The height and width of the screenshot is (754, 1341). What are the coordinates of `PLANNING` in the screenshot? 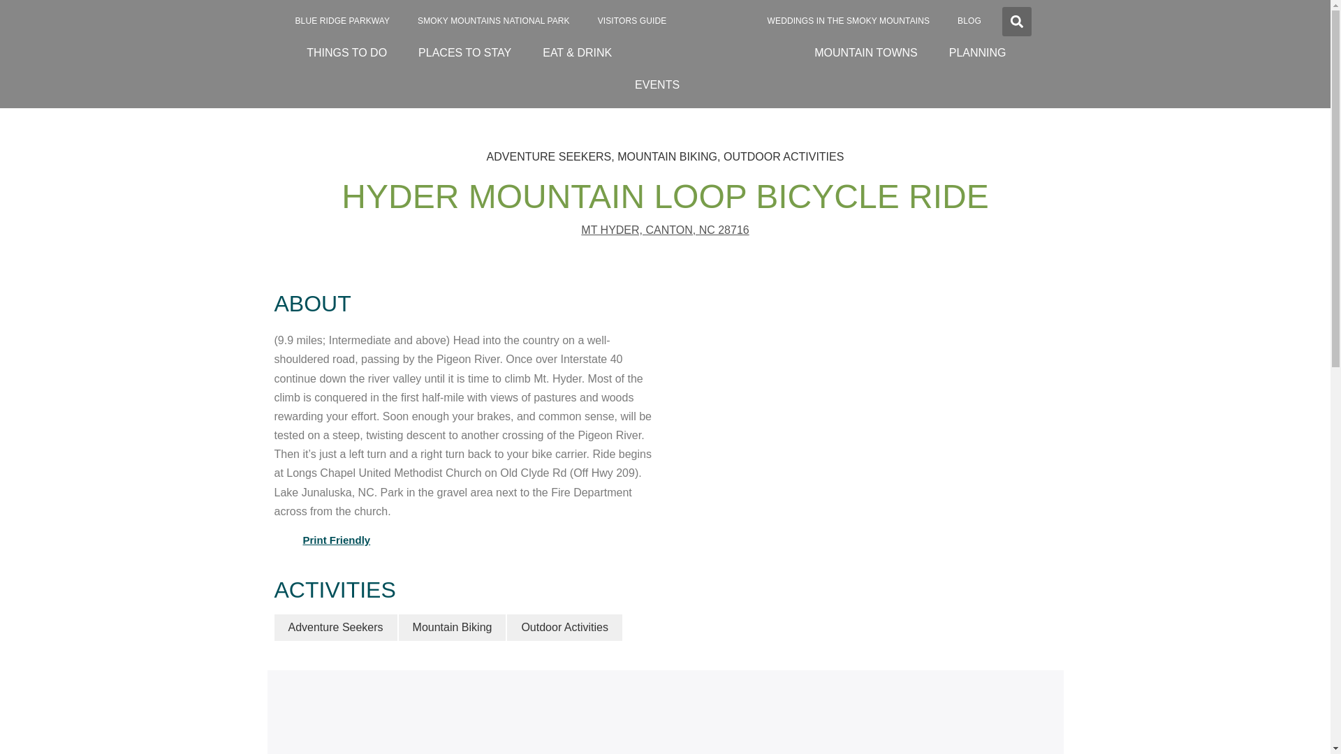 It's located at (978, 52).